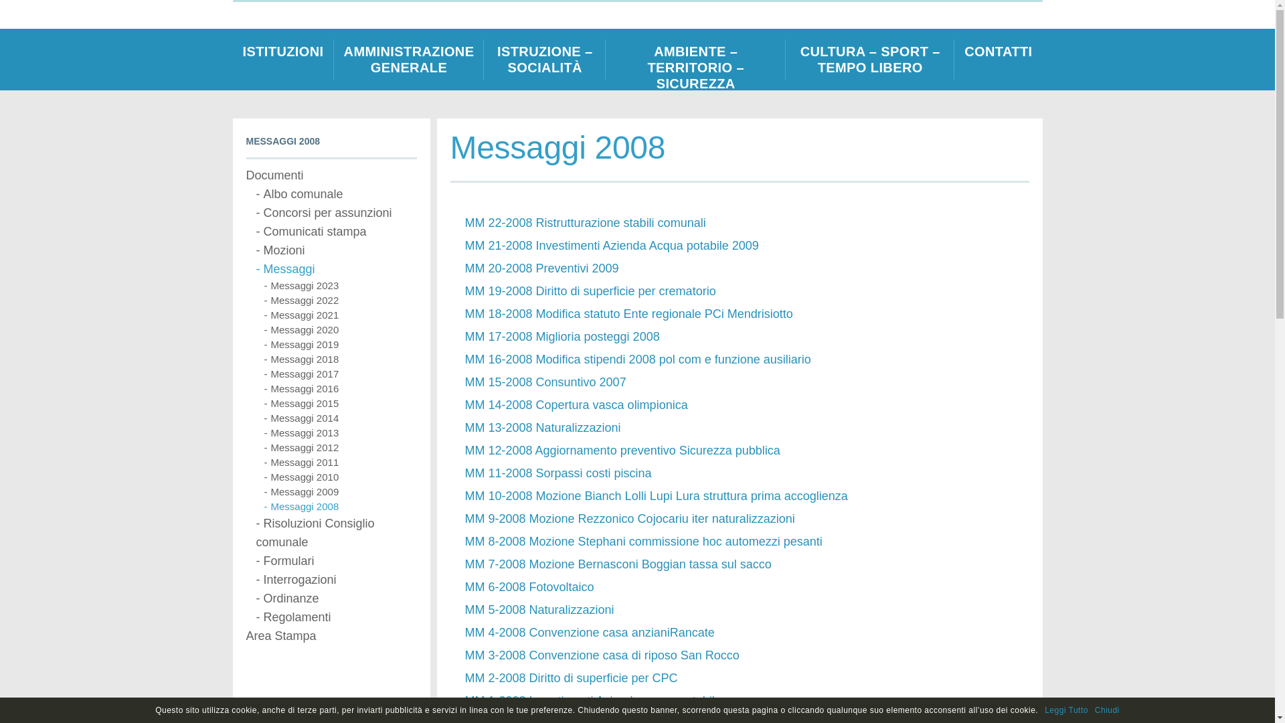  Describe the element at coordinates (332, 636) in the screenshot. I see `Area Stampa` at that location.